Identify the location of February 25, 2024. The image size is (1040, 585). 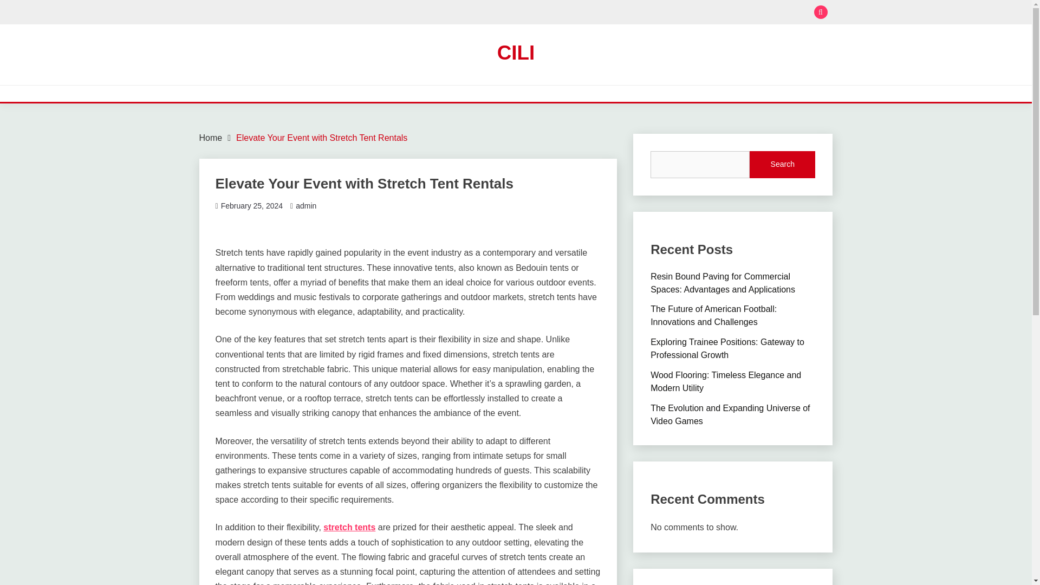
(251, 205).